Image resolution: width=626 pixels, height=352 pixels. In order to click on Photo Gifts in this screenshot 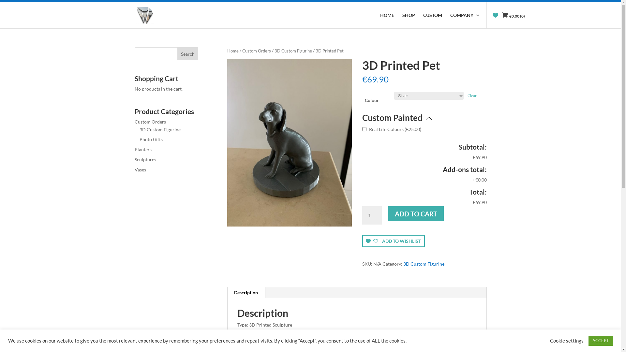, I will do `click(151, 139)`.